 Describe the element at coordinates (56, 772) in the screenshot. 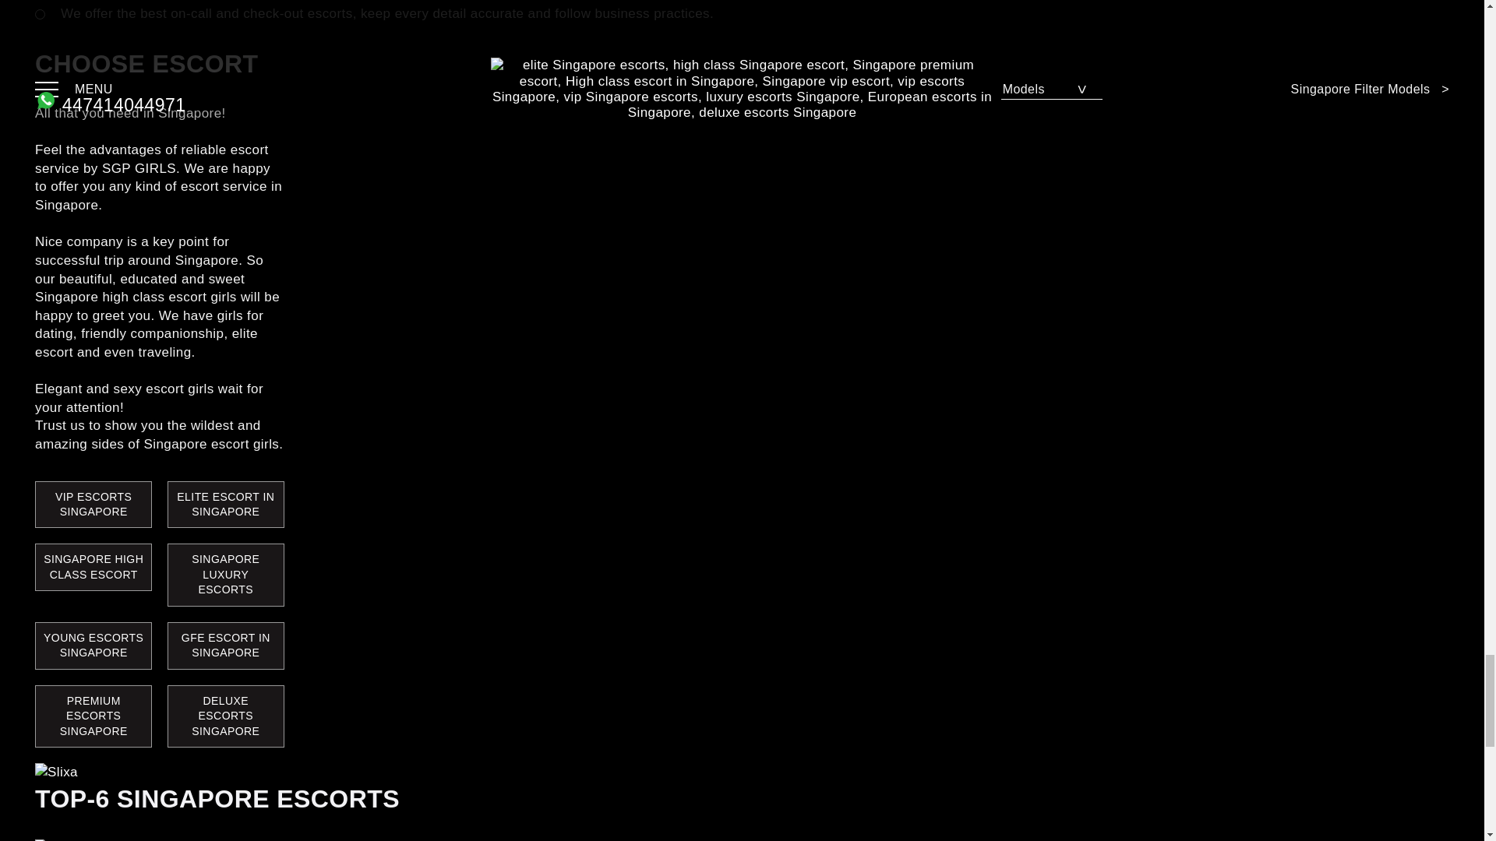

I see `Slixa` at that location.